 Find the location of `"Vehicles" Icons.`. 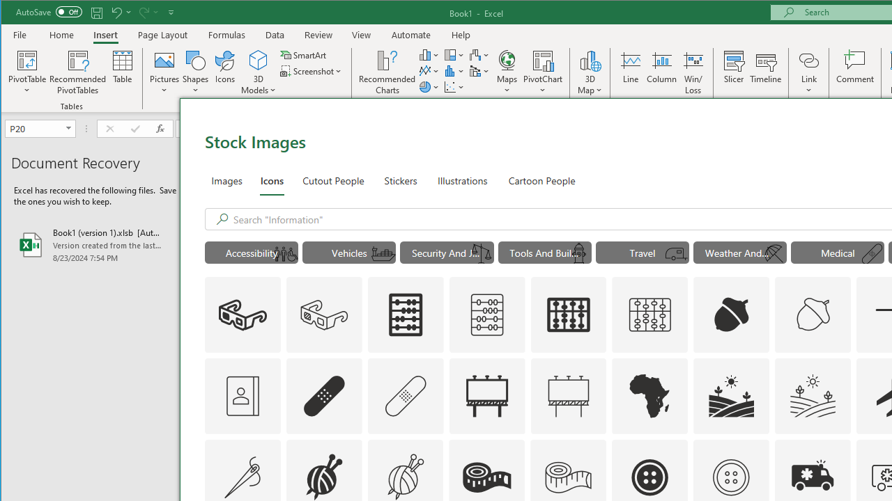

"Vehicles" Icons. is located at coordinates (348, 252).